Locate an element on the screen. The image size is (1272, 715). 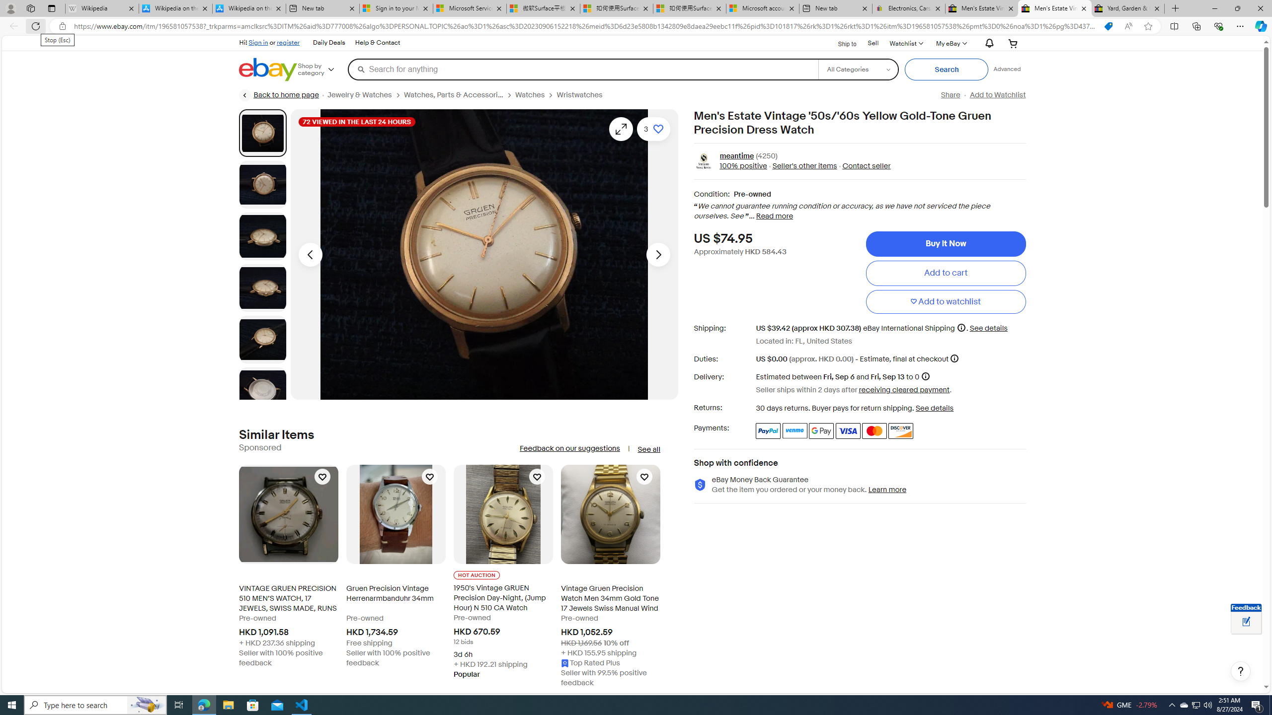
Daily Deals is located at coordinates (328, 43).